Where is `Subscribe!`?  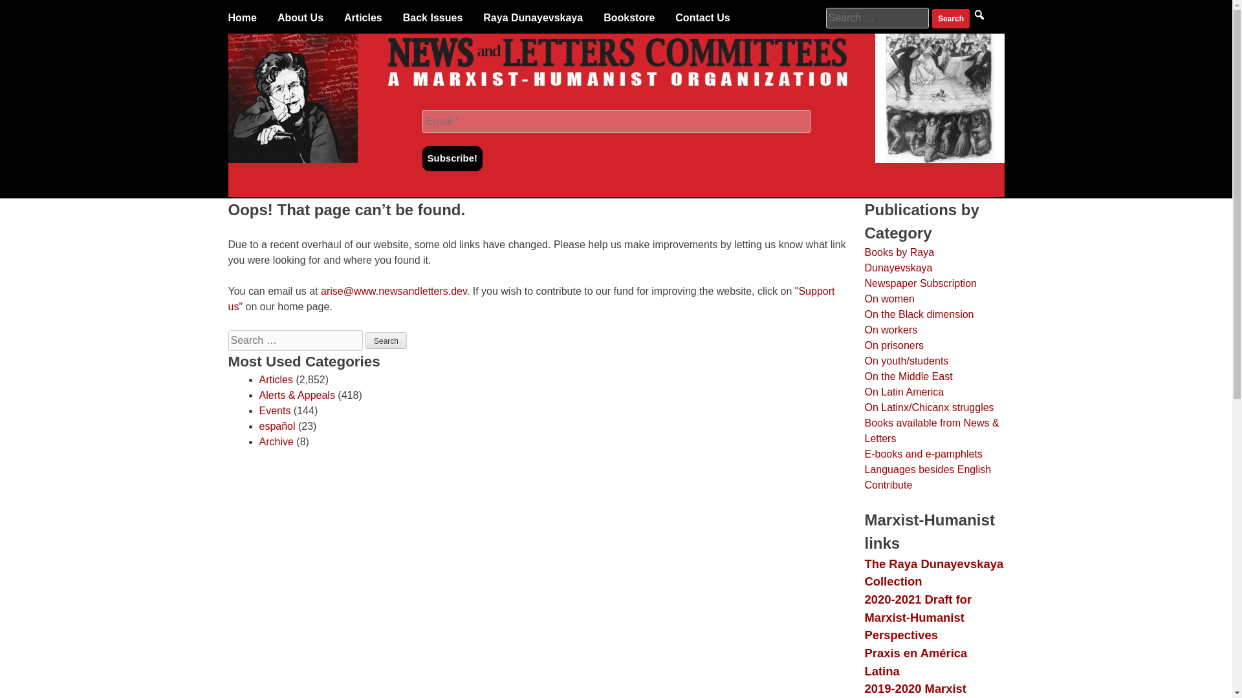
Subscribe! is located at coordinates (452, 158).